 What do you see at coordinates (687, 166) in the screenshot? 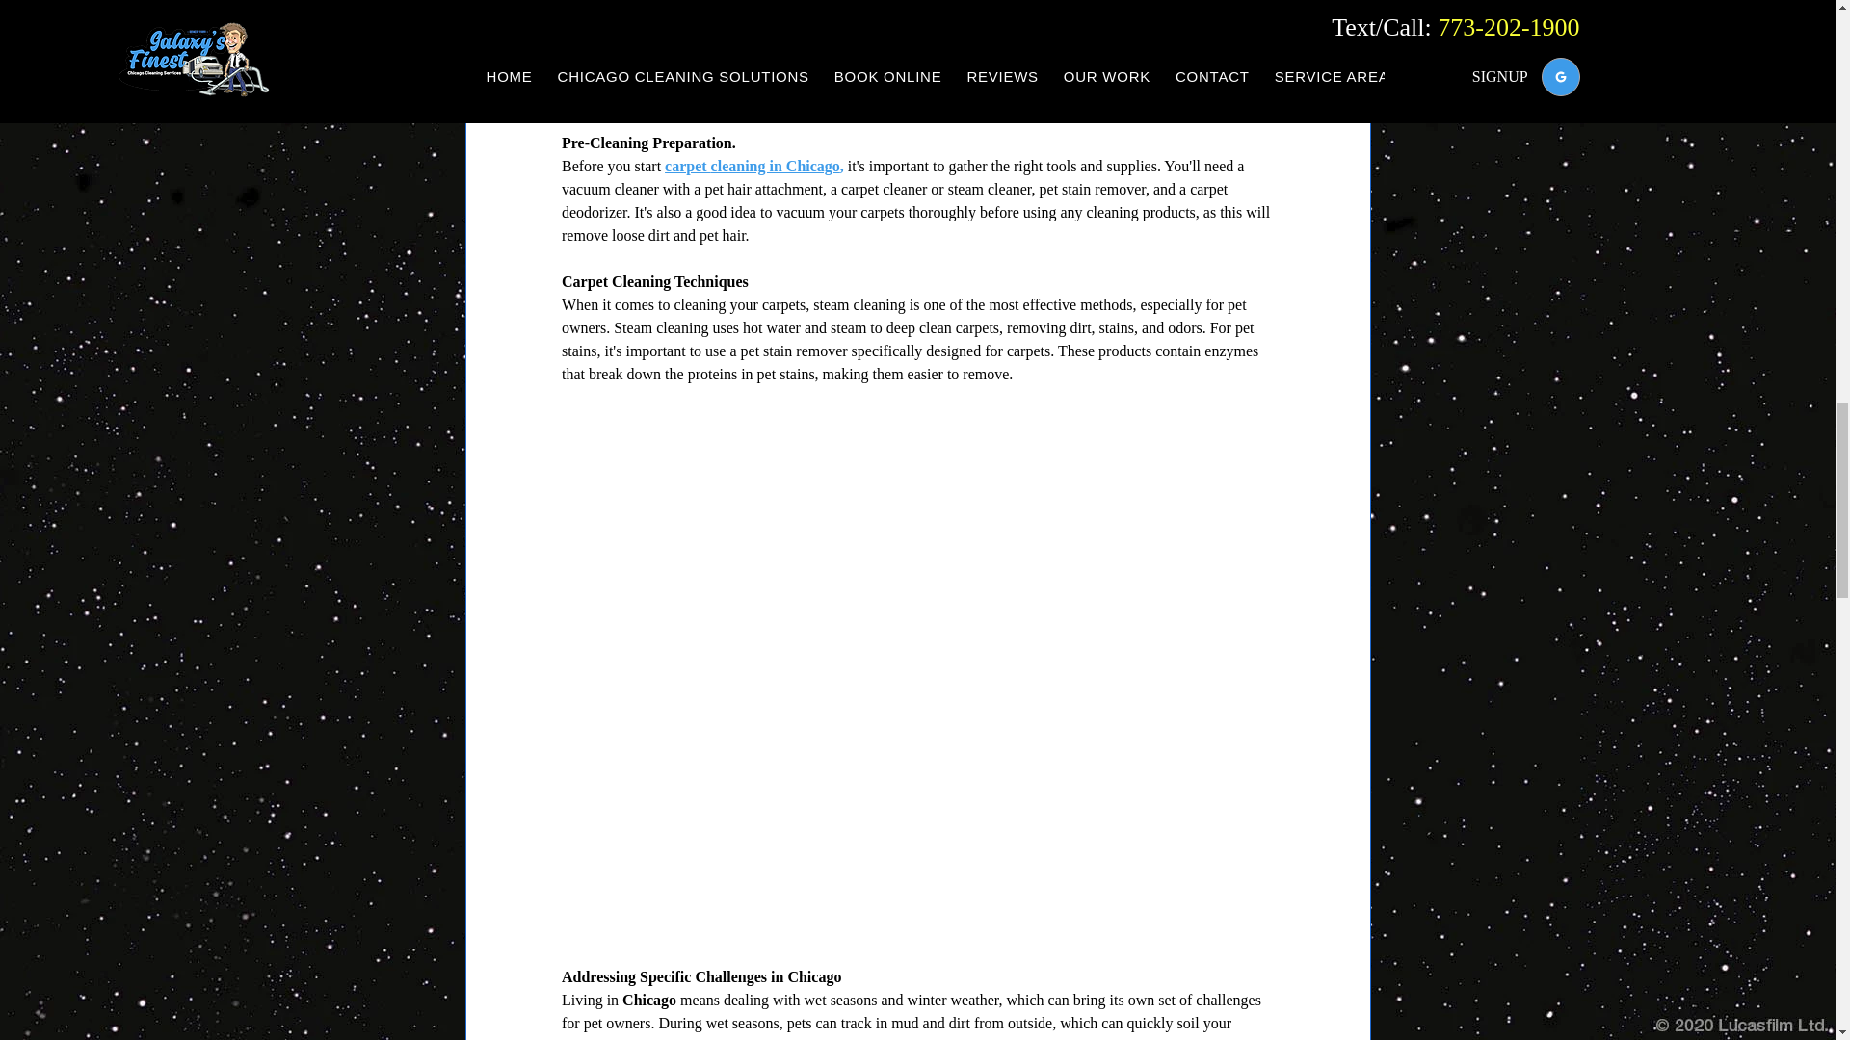
I see `carpet ` at bounding box center [687, 166].